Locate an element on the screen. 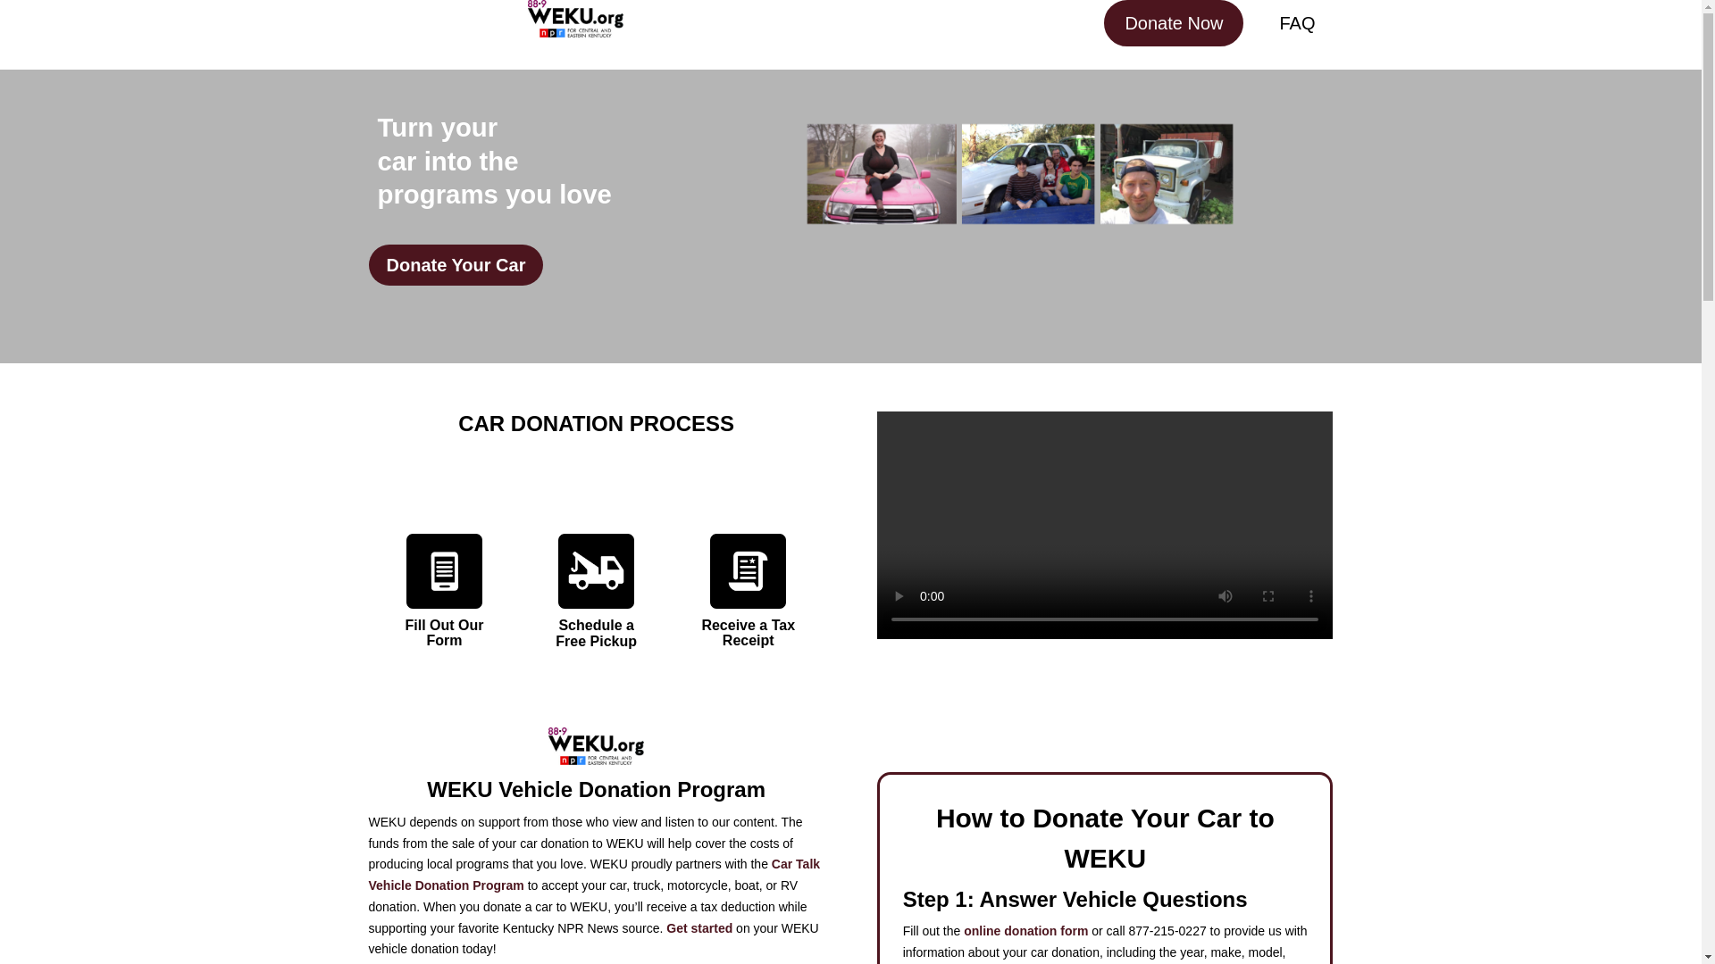  Car Talk Vehicle Donation Program is located at coordinates (593, 875).